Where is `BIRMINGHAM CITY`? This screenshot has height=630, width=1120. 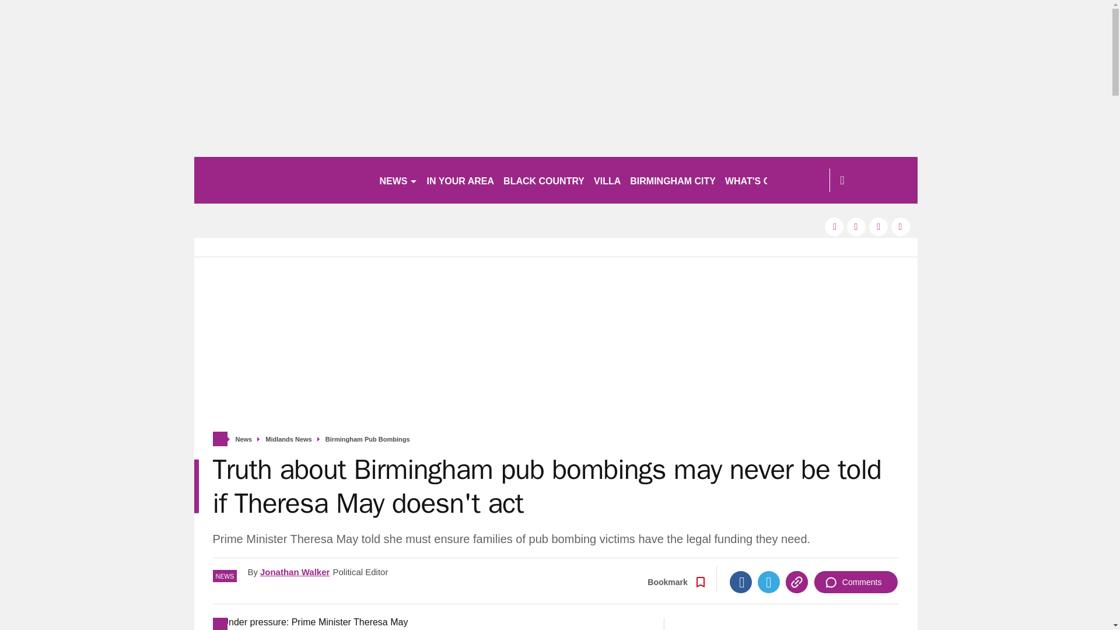
BIRMINGHAM CITY is located at coordinates (672, 180).